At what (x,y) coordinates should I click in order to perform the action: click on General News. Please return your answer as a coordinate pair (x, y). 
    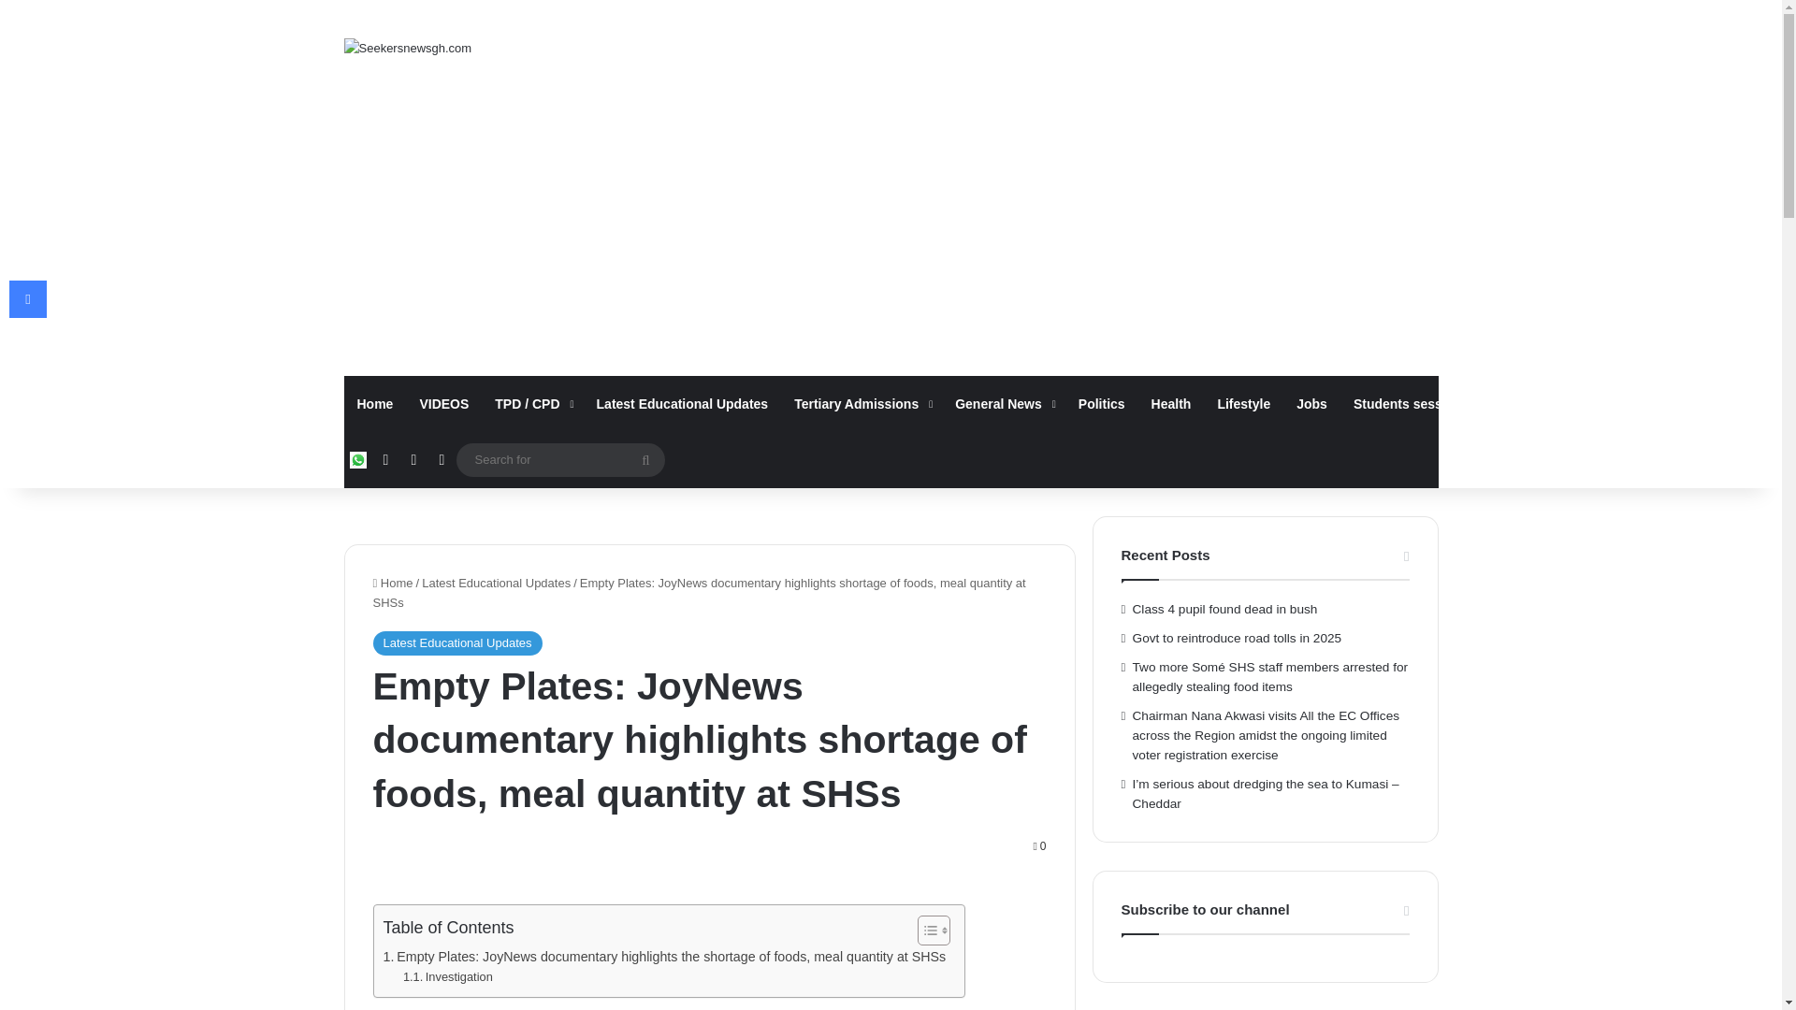
    Looking at the image, I should click on (1003, 404).